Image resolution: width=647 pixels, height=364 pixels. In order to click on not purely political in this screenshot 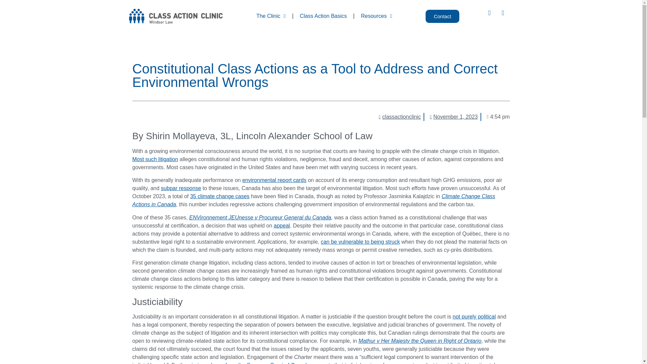, I will do `click(474, 316)`.